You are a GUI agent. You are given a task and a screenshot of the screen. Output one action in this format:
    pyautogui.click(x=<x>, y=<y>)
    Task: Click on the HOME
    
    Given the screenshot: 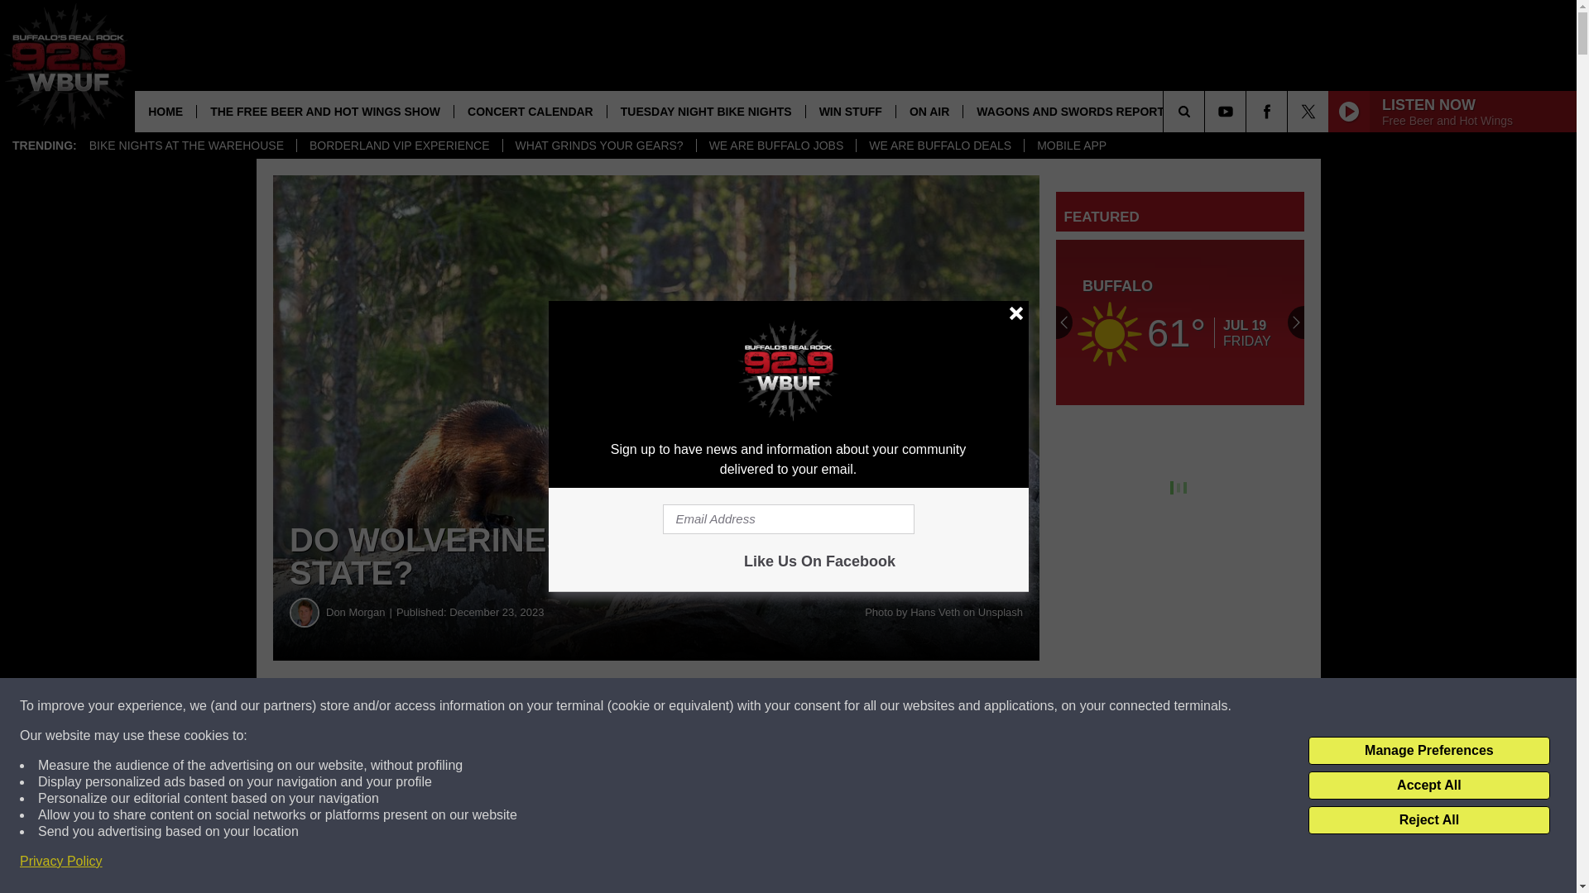 What is the action you would take?
    pyautogui.click(x=166, y=111)
    